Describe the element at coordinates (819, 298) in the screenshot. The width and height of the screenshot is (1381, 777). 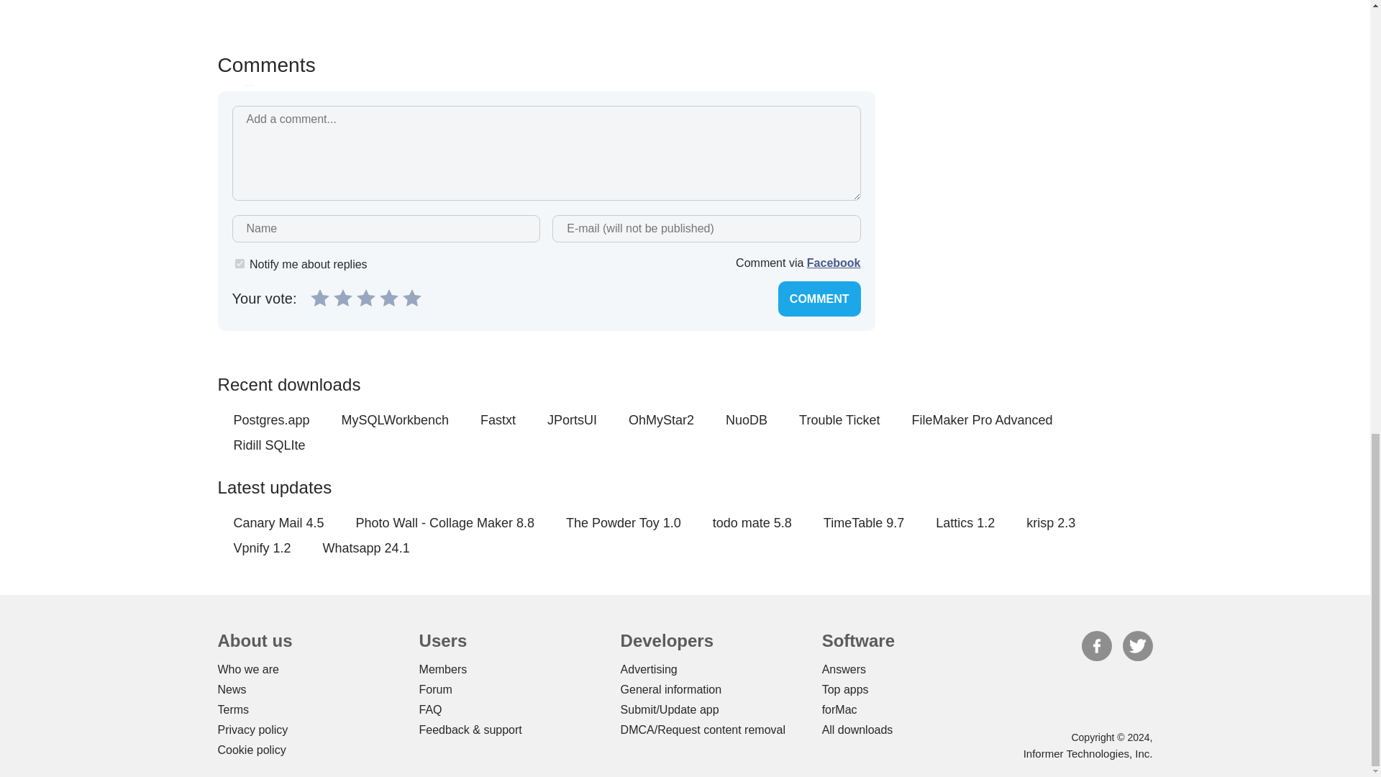
I see `Comment` at that location.